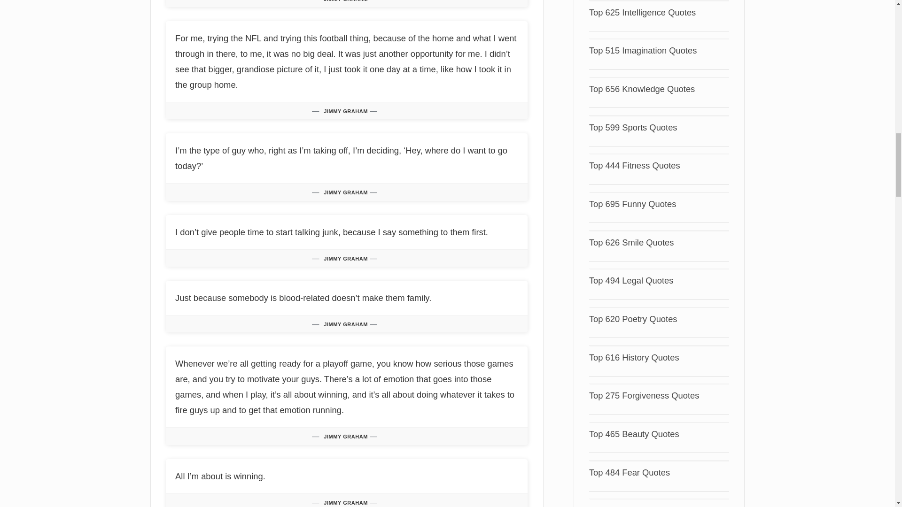  What do you see at coordinates (631, 242) in the screenshot?
I see `Top 626 Smile Quotes` at bounding box center [631, 242].